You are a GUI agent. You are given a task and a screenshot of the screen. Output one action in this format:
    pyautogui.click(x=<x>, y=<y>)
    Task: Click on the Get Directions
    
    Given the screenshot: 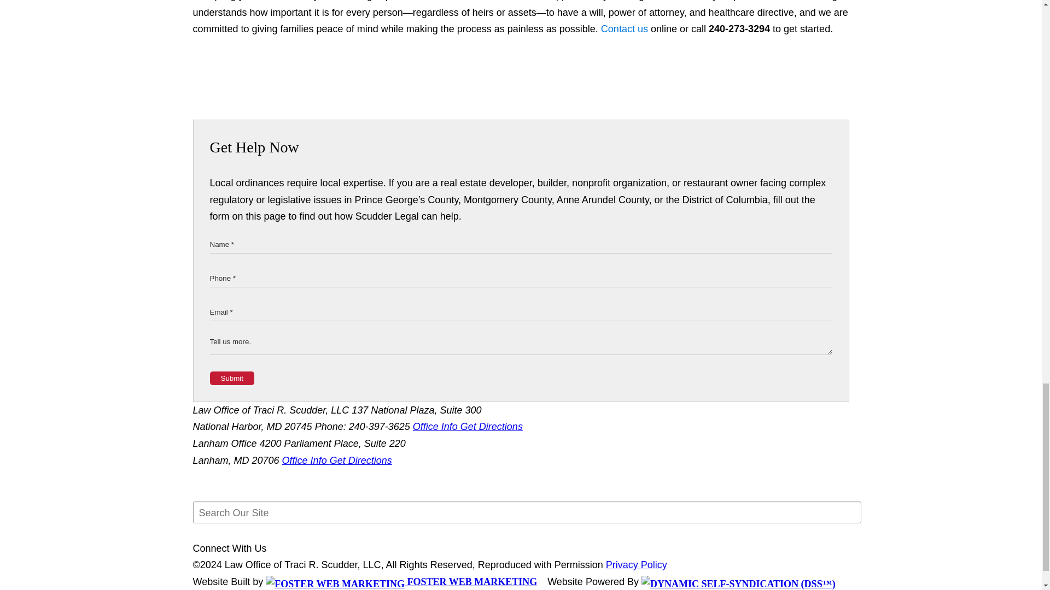 What is the action you would take?
    pyautogui.click(x=492, y=426)
    